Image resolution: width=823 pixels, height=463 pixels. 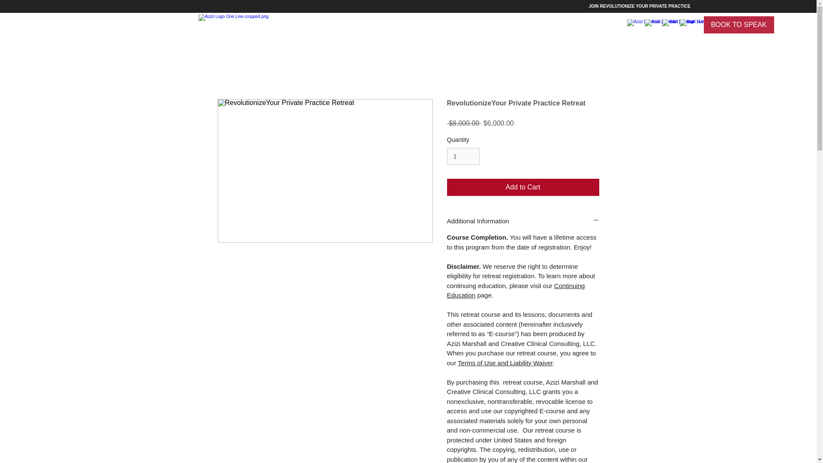 I want to click on Additional Information, so click(x=523, y=221).